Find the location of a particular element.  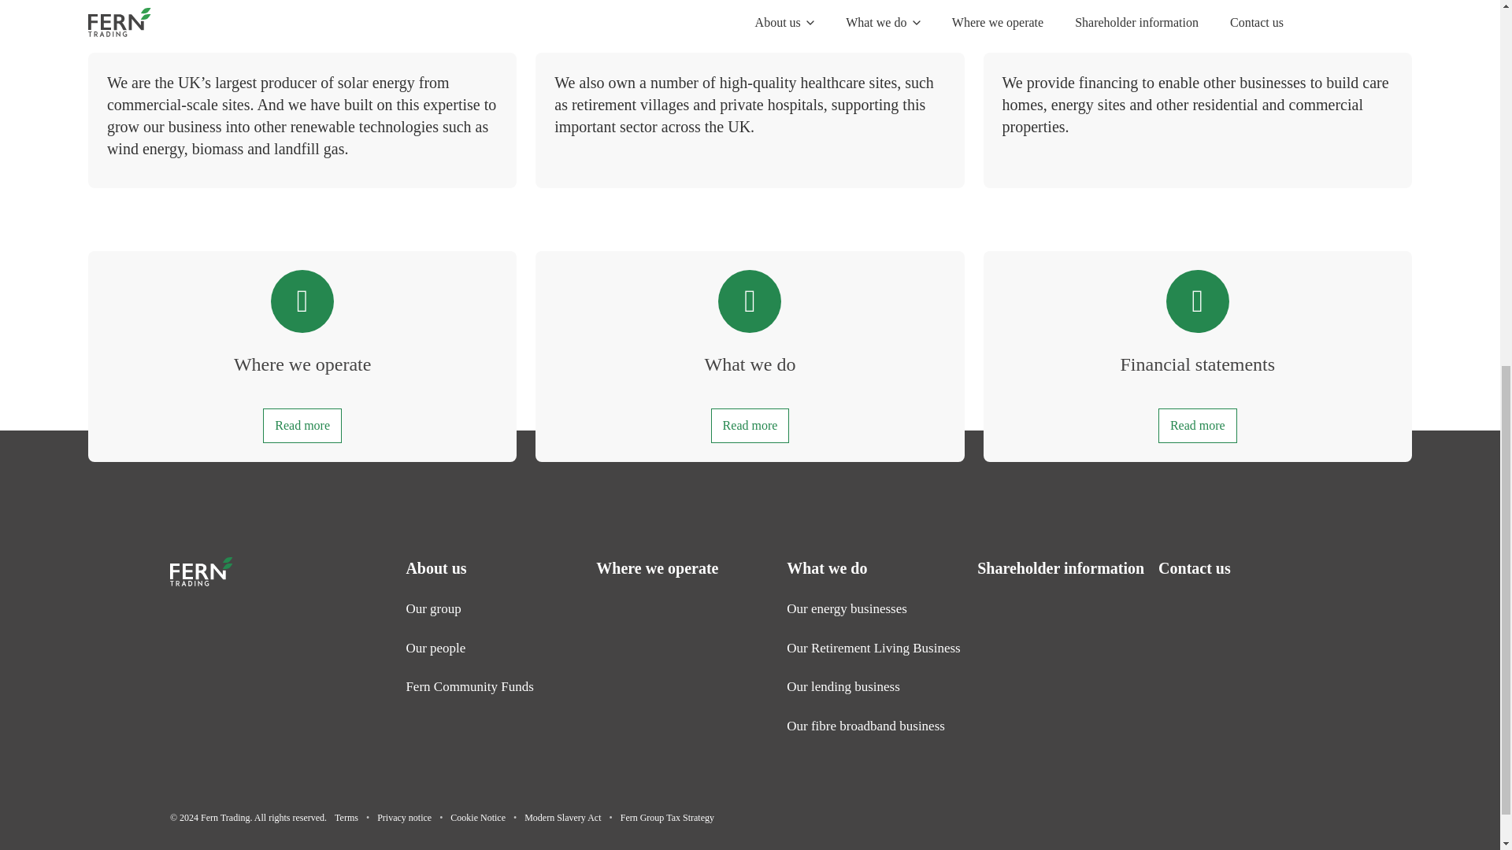

Our group is located at coordinates (433, 608).